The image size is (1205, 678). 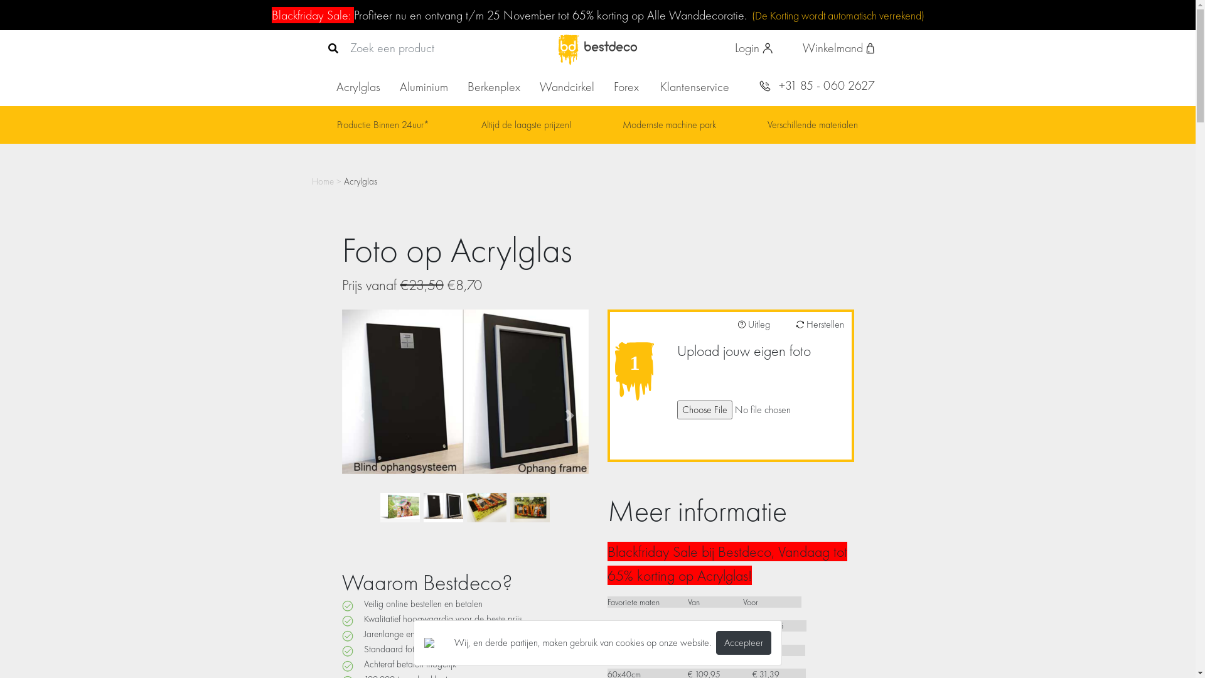 I want to click on Verschillende materialen, so click(x=812, y=124).